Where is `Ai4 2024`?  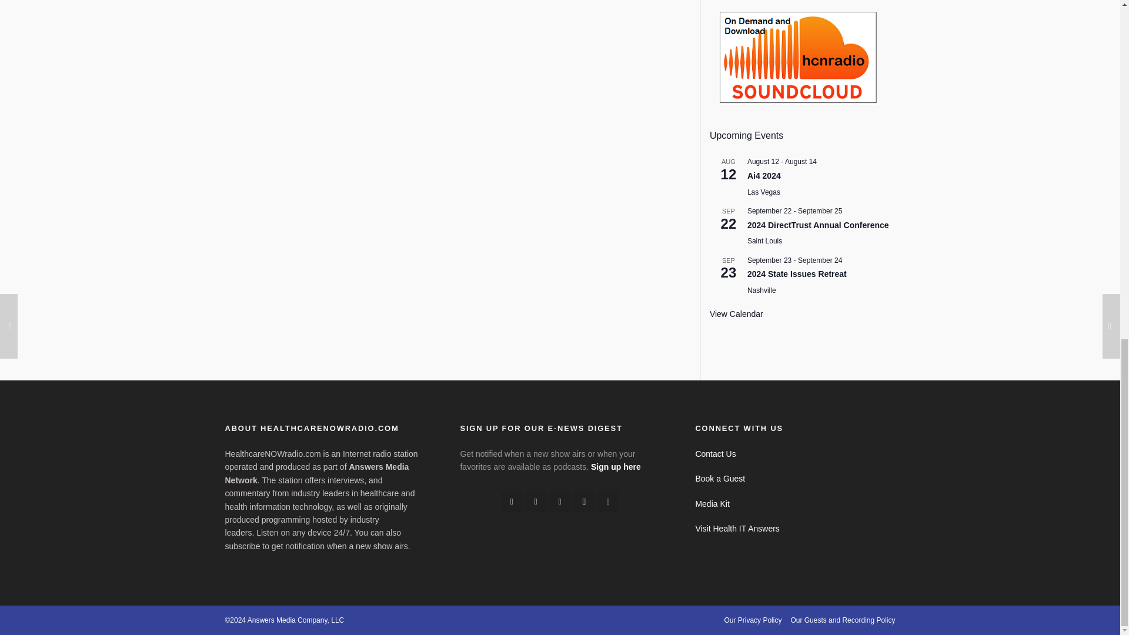 Ai4 2024 is located at coordinates (764, 175).